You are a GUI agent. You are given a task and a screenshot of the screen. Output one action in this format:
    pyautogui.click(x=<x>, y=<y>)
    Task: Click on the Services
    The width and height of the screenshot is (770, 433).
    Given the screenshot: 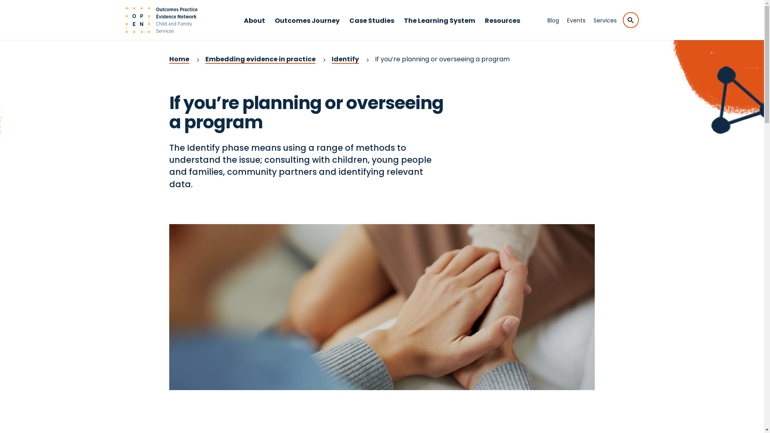 What is the action you would take?
    pyautogui.click(x=605, y=20)
    